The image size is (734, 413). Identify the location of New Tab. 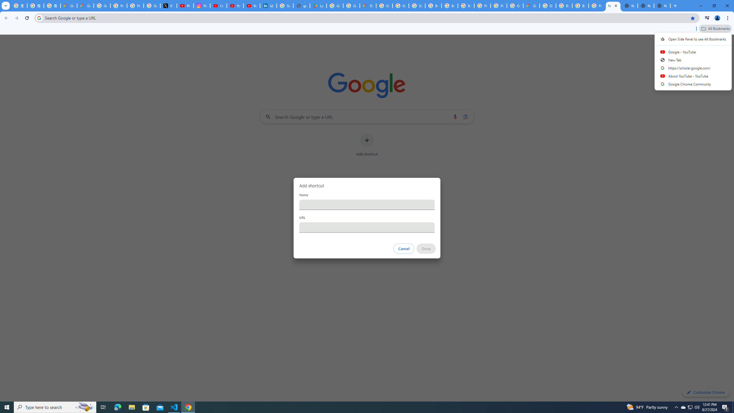
(675, 6).